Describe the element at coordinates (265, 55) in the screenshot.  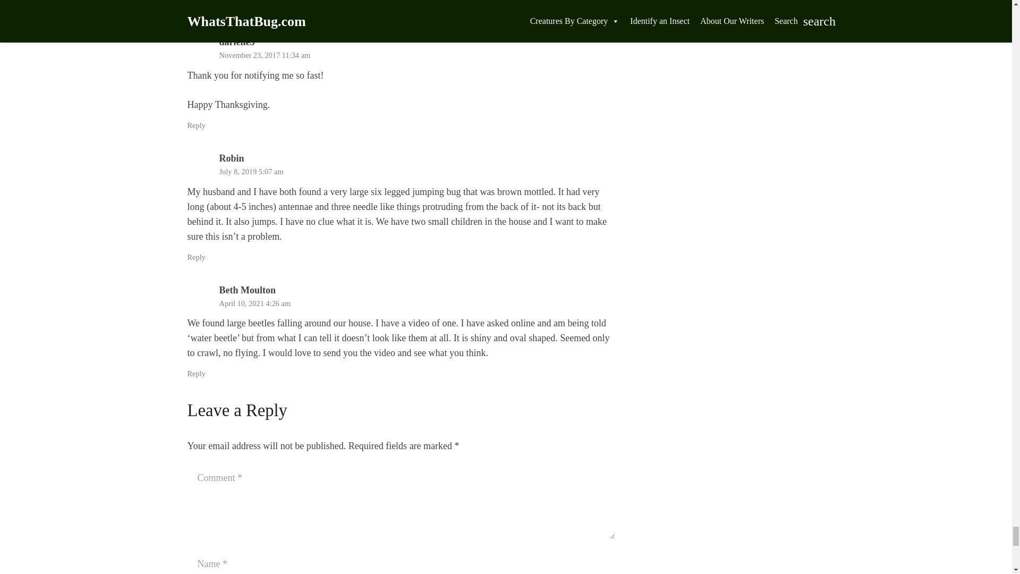
I see `November 23, 2017 11:34 am` at that location.